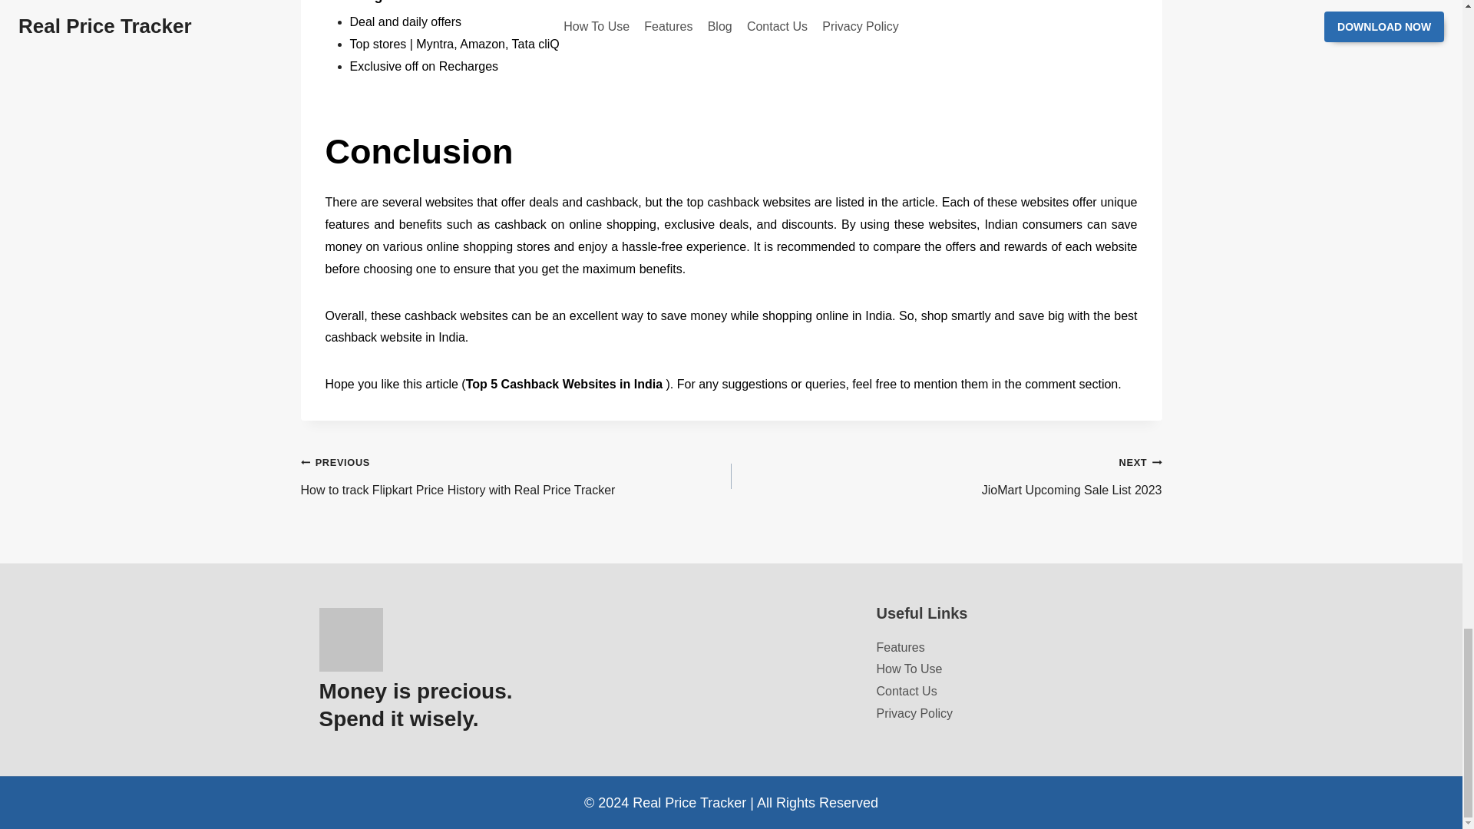  Describe the element at coordinates (910, 669) in the screenshot. I see `Privacy Policy` at that location.